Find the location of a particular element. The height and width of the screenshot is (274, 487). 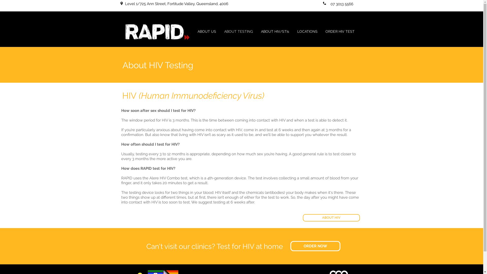

ORDER NOW is located at coordinates (315, 246).